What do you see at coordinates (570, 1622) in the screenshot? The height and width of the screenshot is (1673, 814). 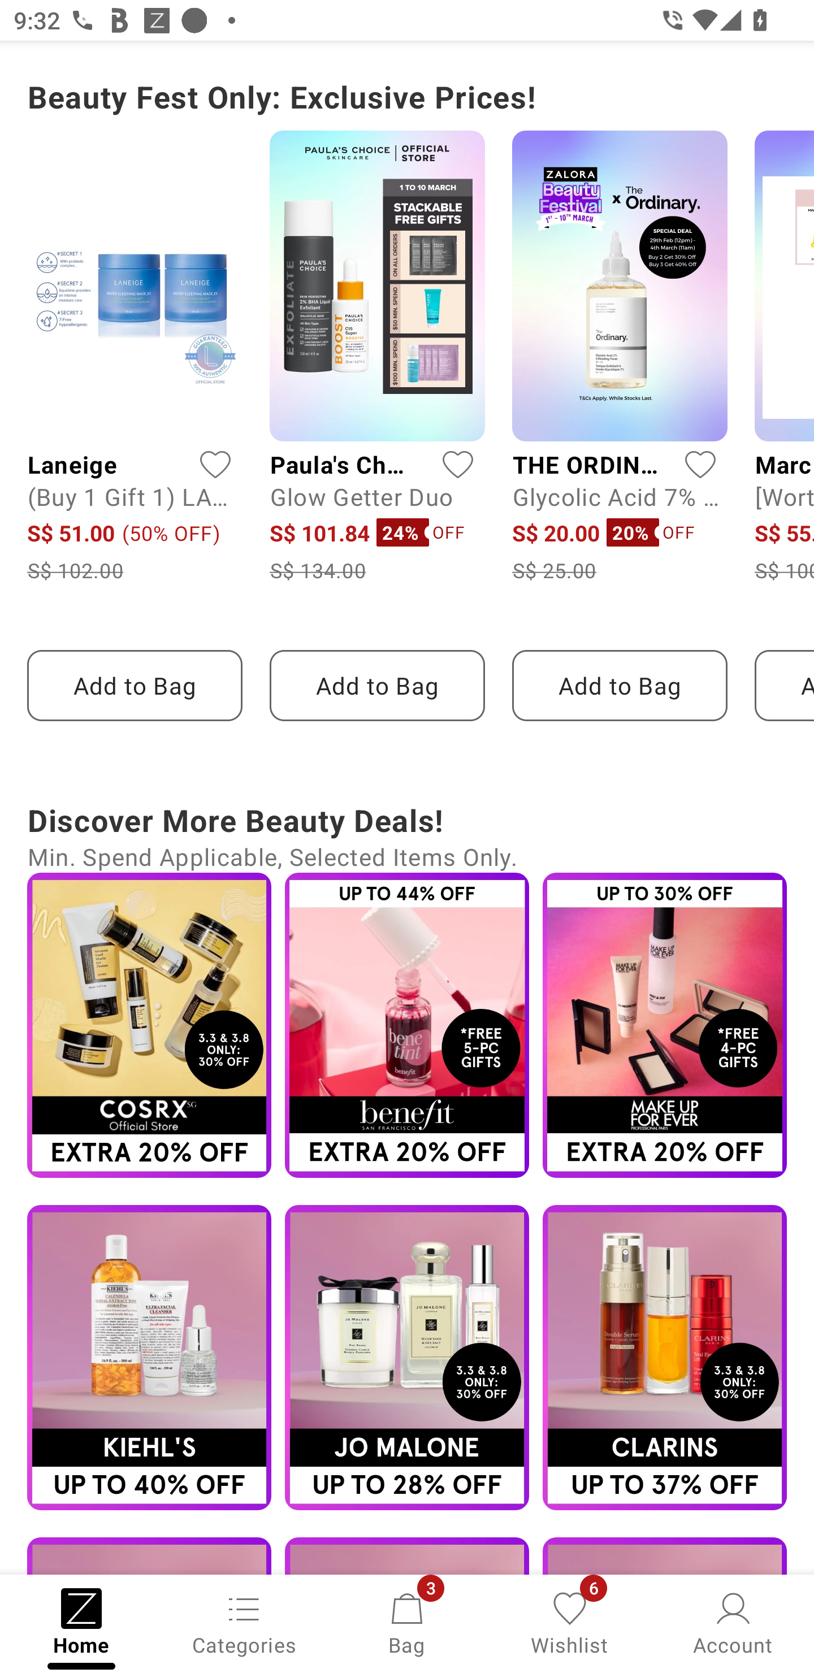 I see `Wishlist, 6 new notifications Wishlist` at bounding box center [570, 1622].